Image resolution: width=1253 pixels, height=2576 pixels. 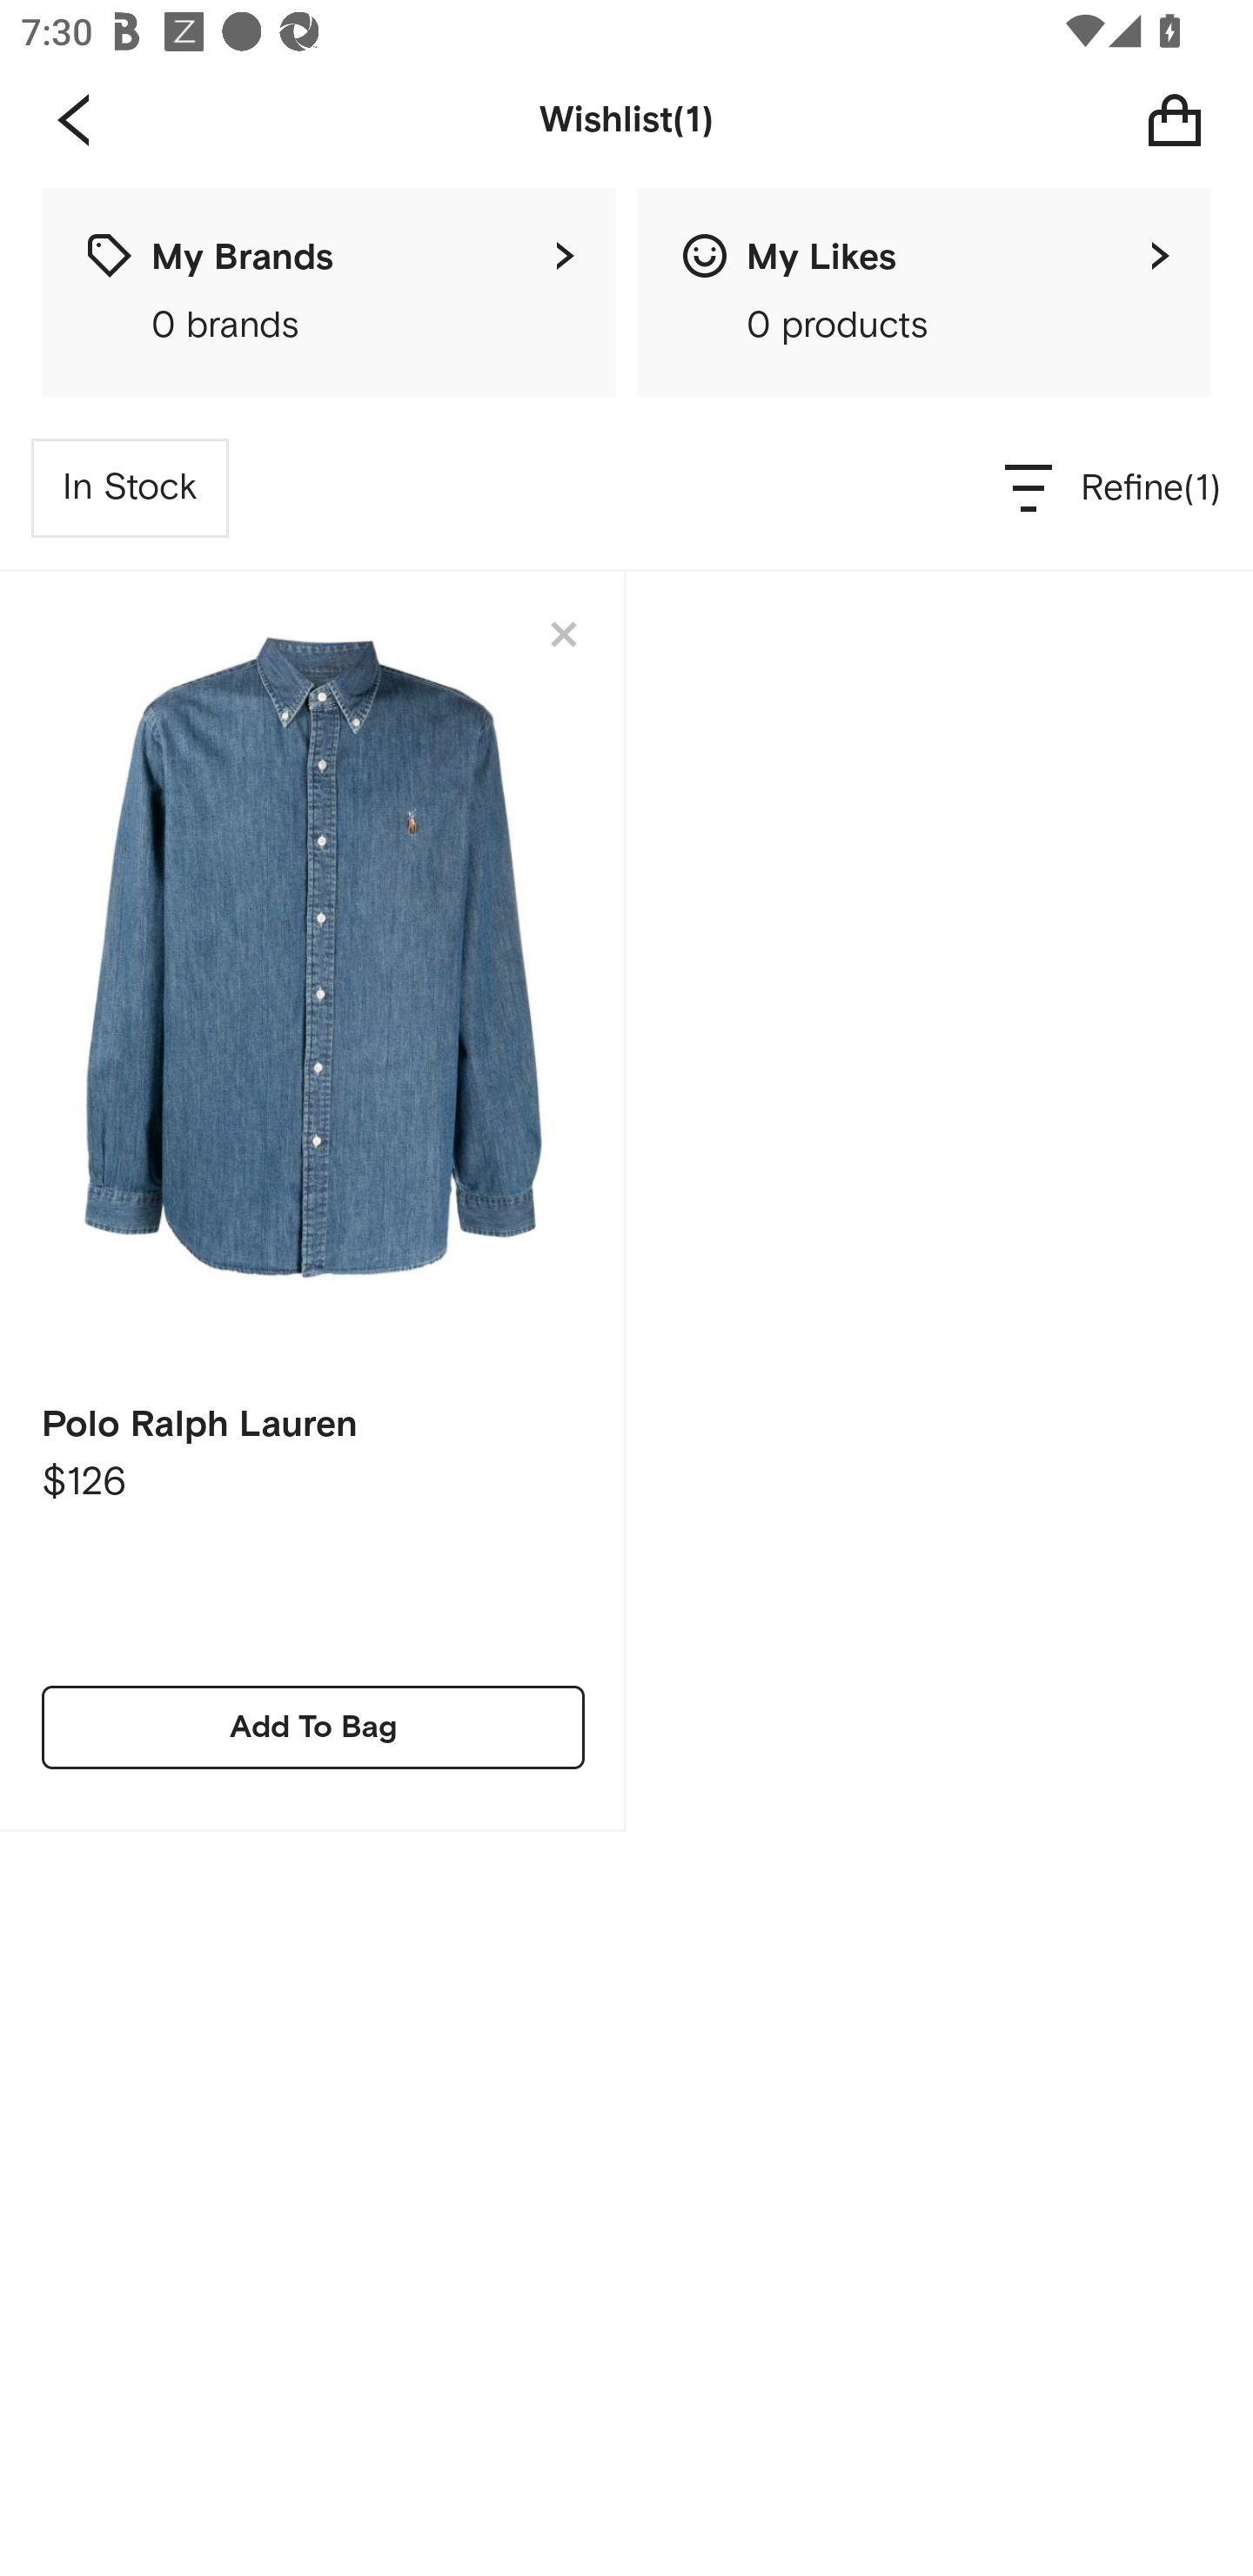 I want to click on My Brands 0 brands, so click(x=329, y=292).